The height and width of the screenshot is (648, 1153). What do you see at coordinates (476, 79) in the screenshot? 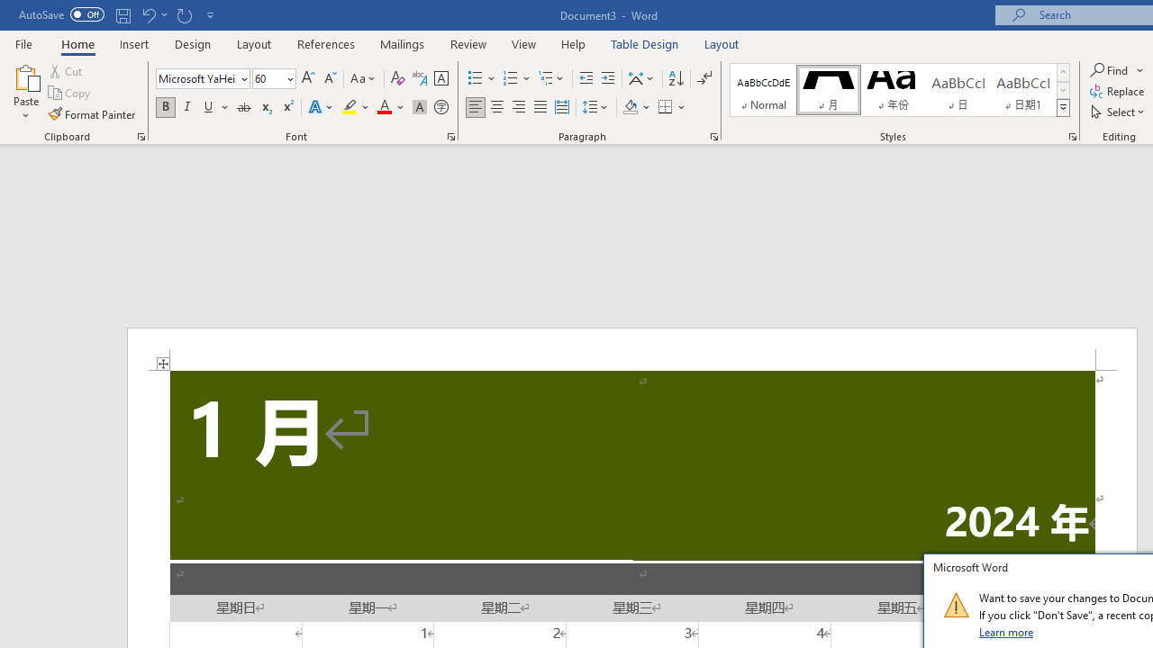
I see `Bullets` at bounding box center [476, 79].